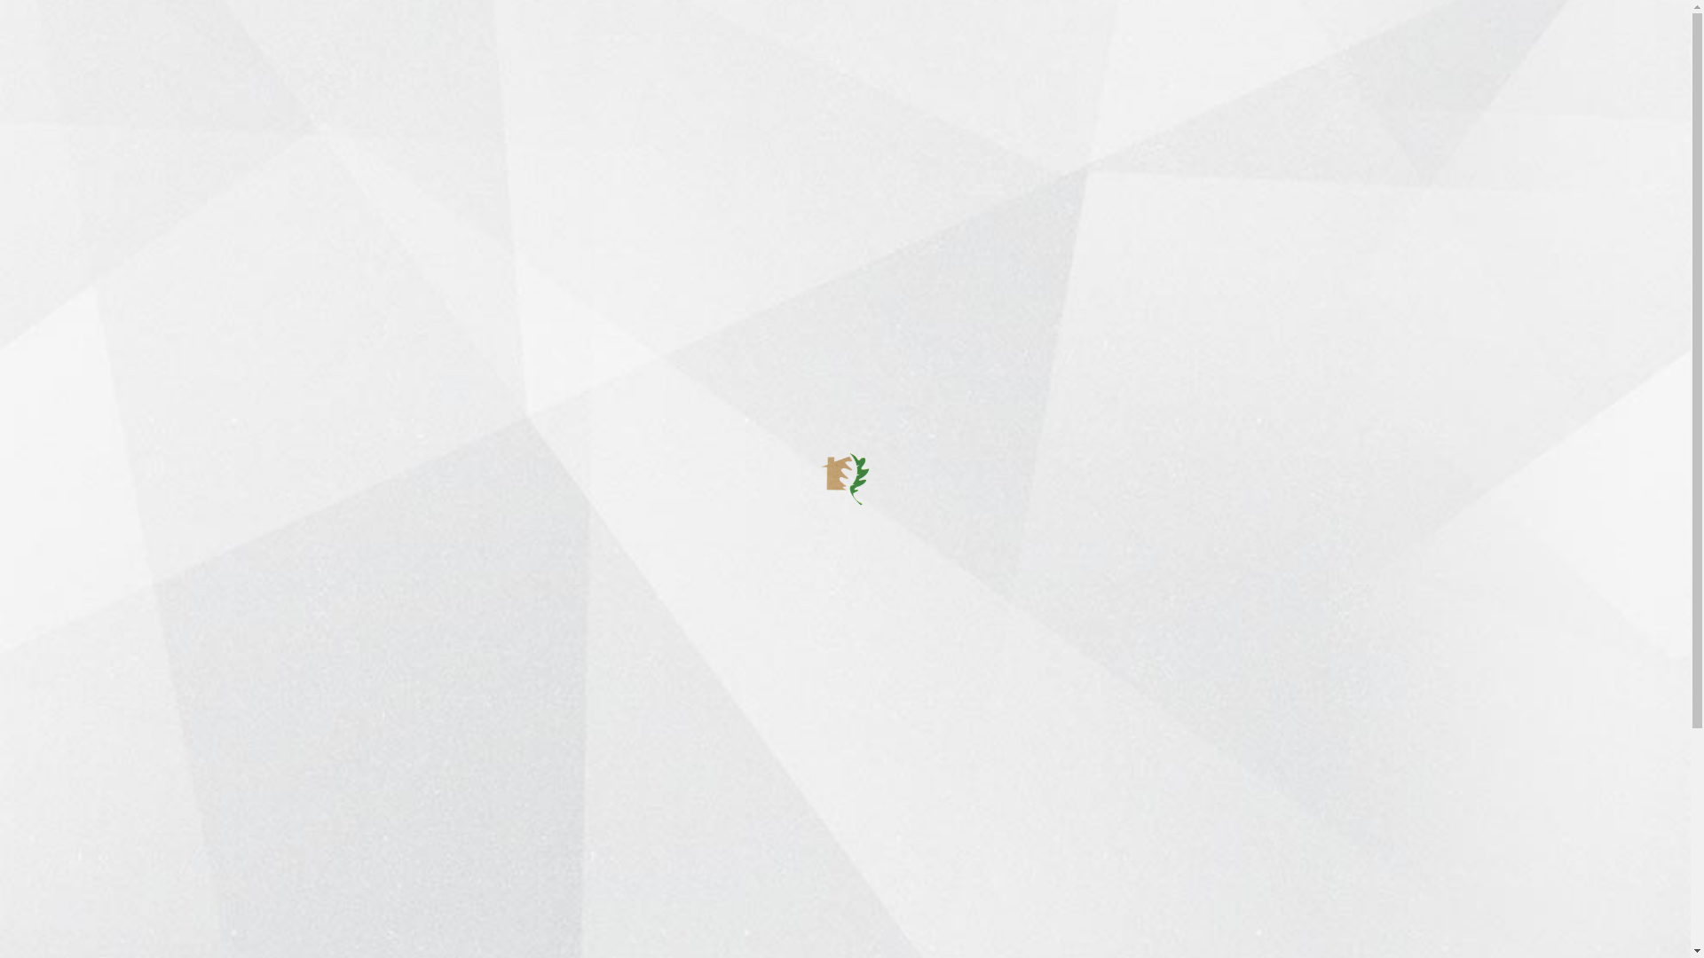  I want to click on Our Services, so click(508, 51).